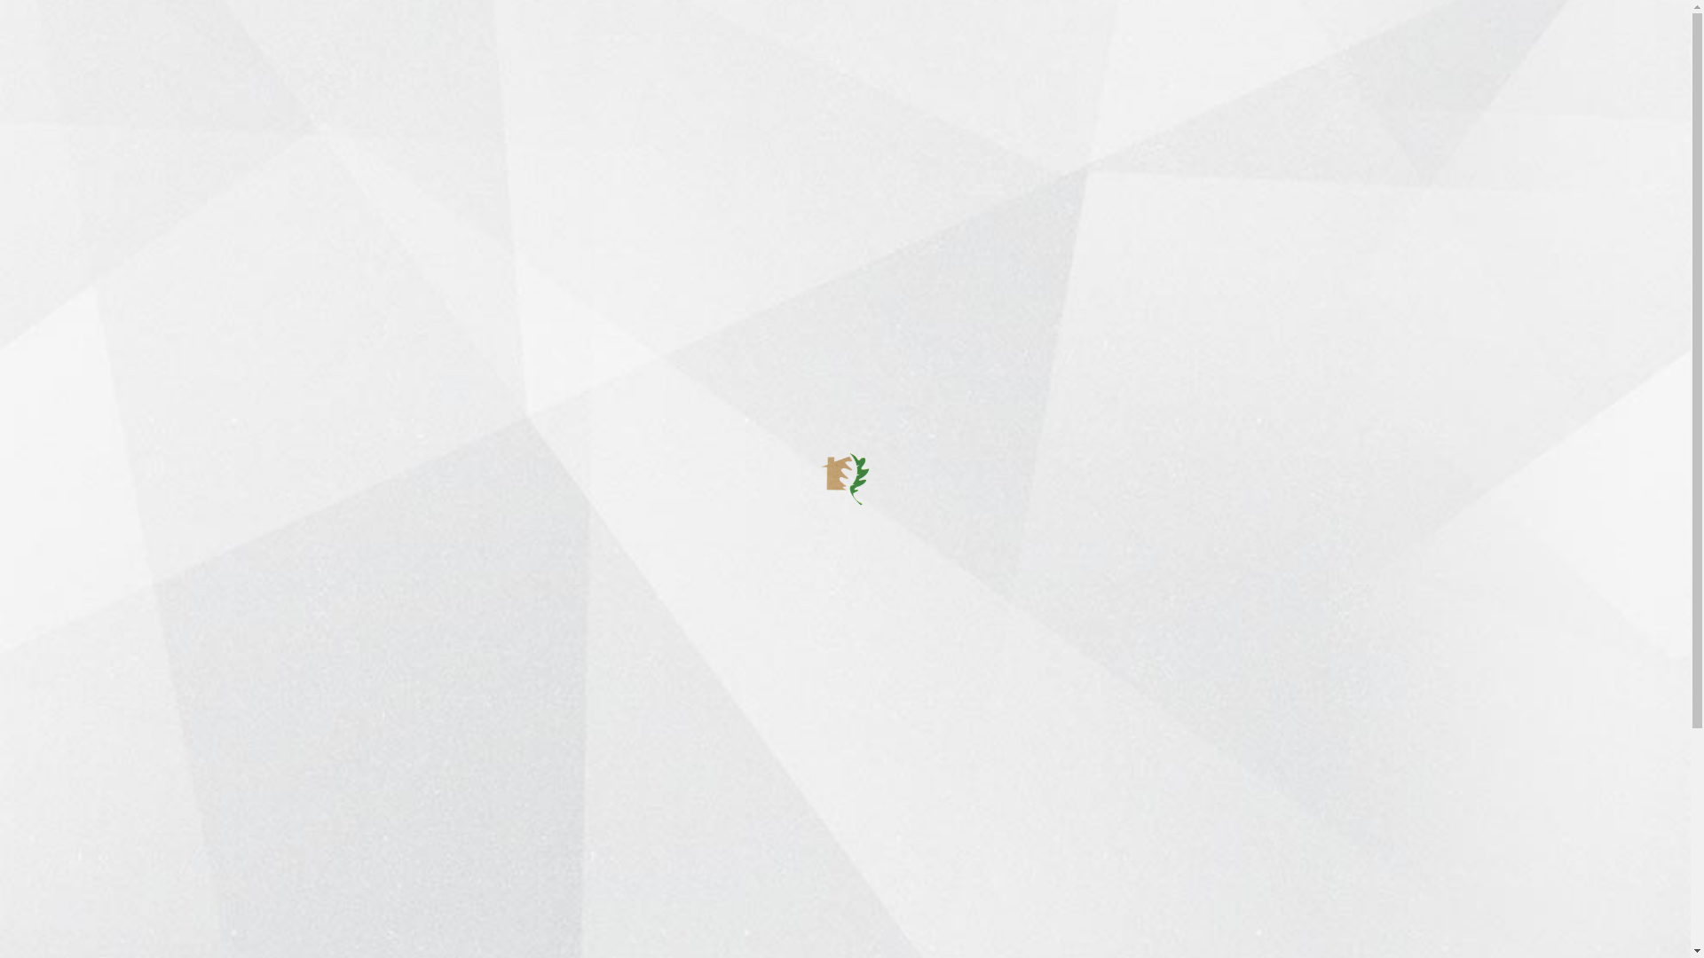  I want to click on Our Services, so click(508, 51).